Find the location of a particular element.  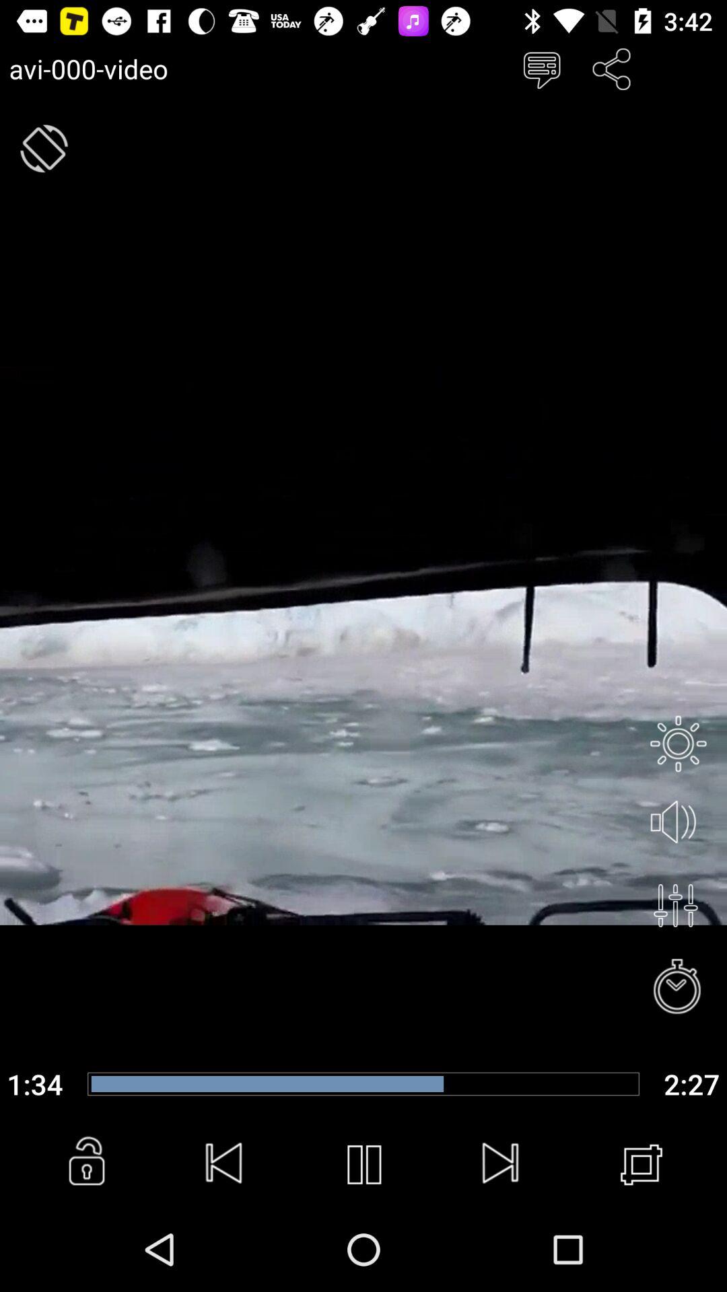

previous page is located at coordinates (225, 1165).